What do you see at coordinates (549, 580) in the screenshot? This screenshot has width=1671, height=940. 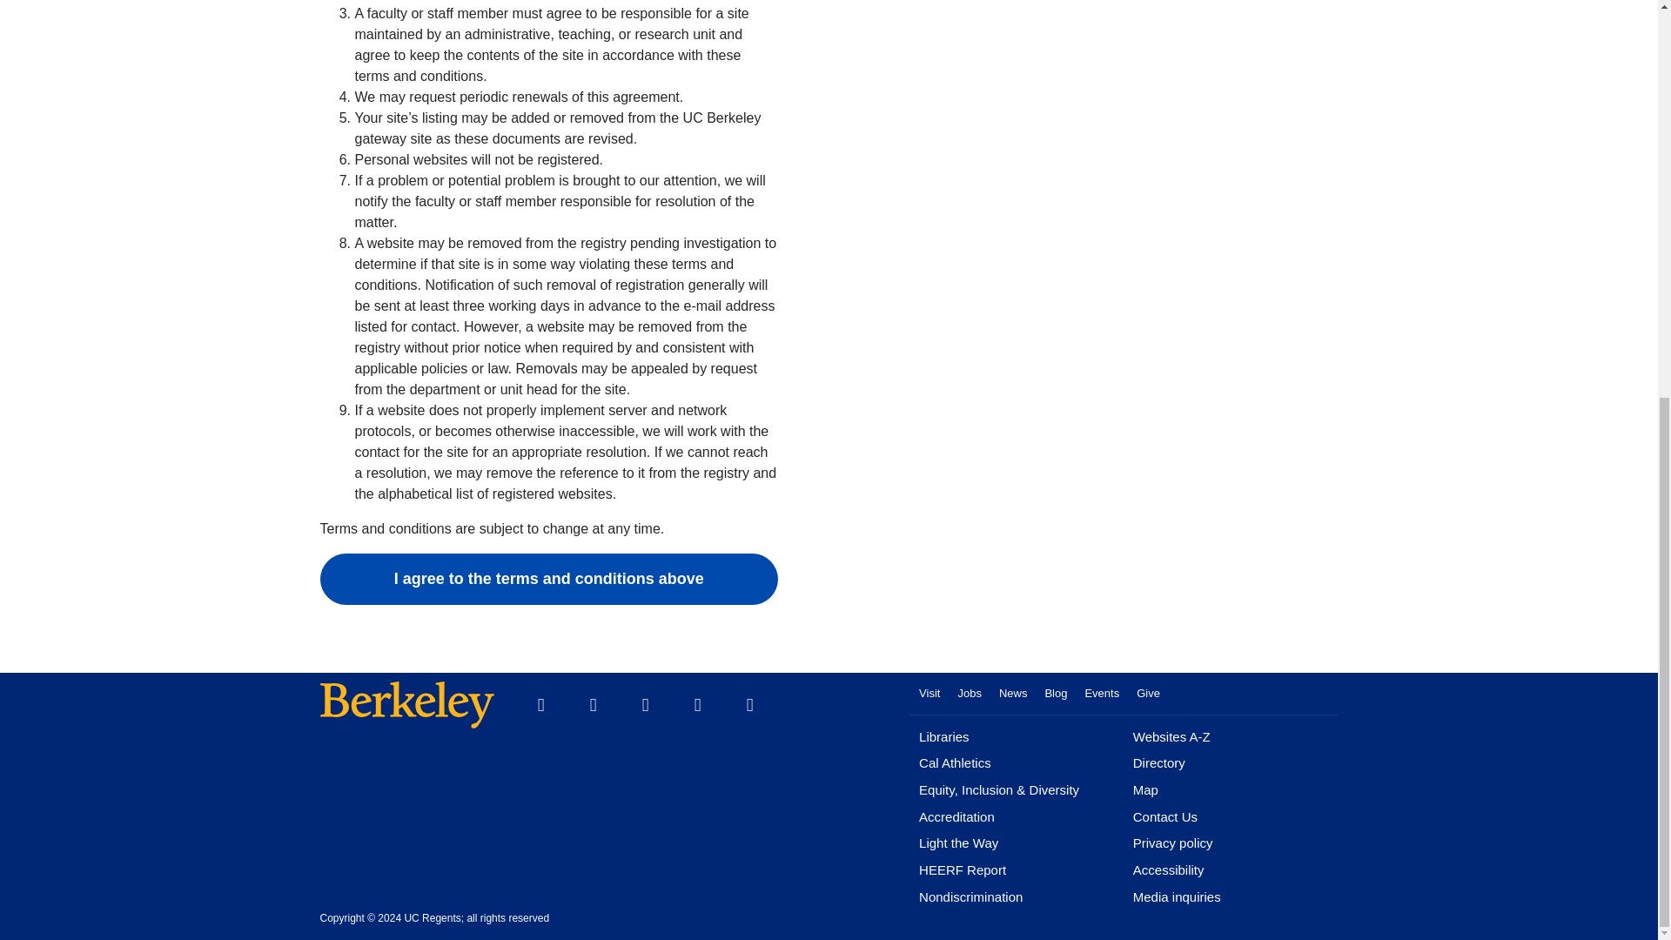 I see `I agree to the terms and conditions above` at bounding box center [549, 580].